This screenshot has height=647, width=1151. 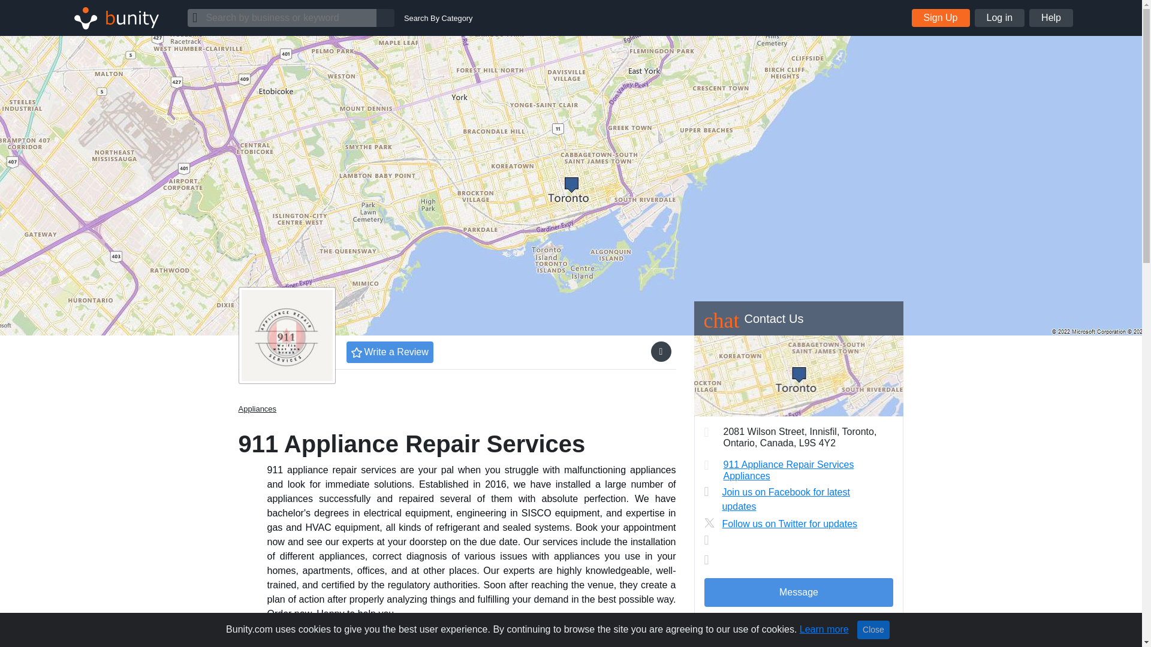 What do you see at coordinates (795, 524) in the screenshot?
I see `Follow us on Twitter for updates` at bounding box center [795, 524].